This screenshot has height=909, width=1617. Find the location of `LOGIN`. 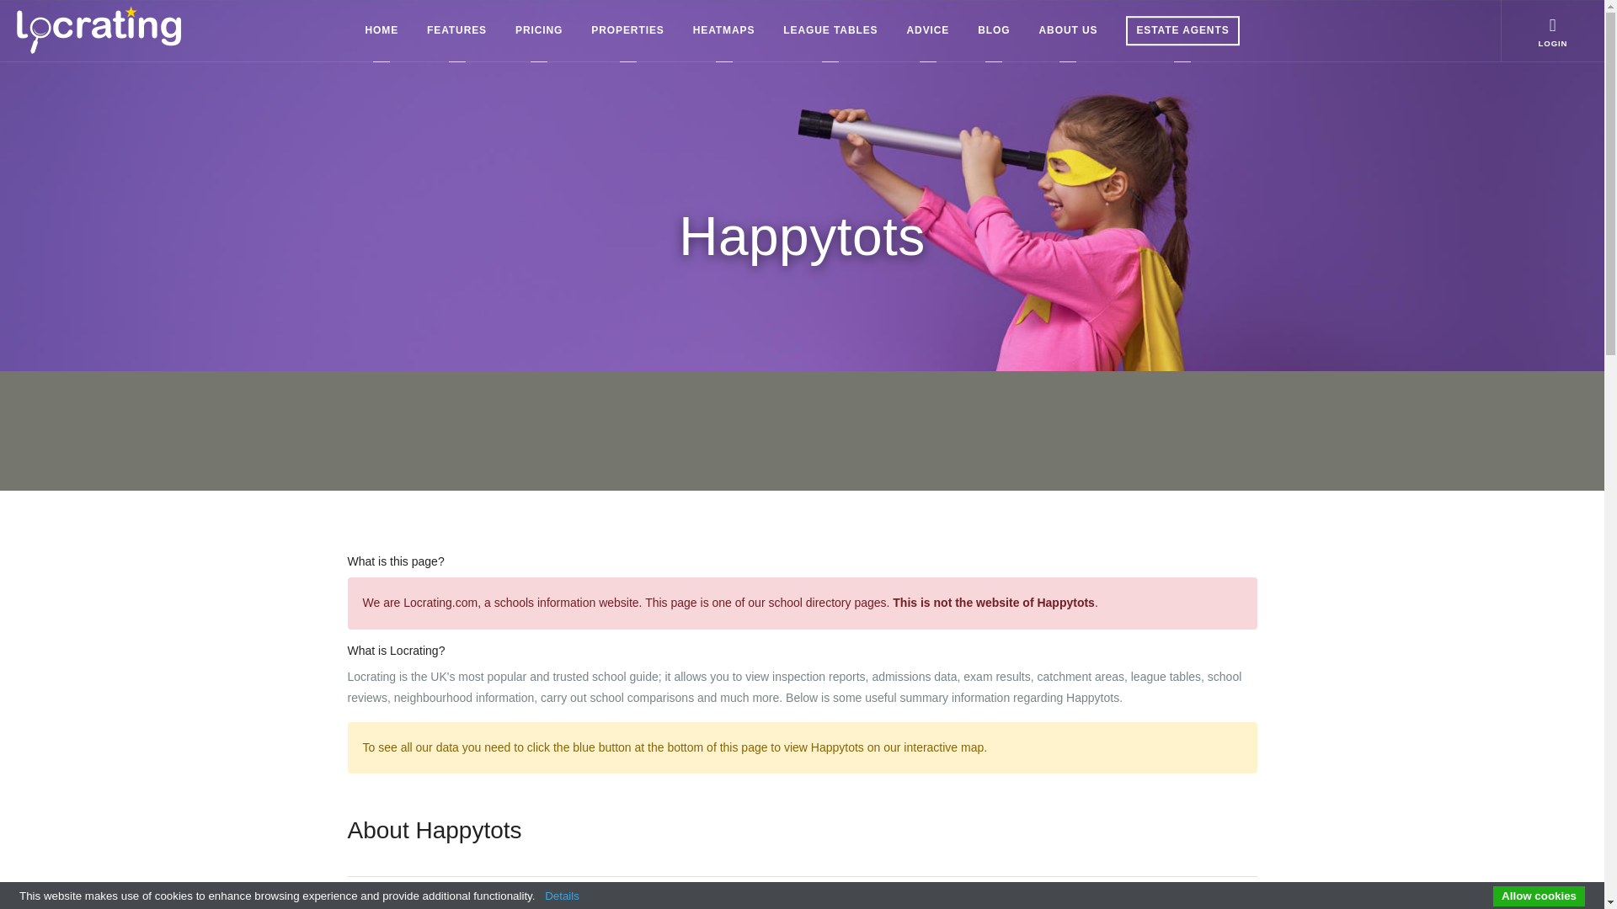

LOGIN is located at coordinates (1552, 30).